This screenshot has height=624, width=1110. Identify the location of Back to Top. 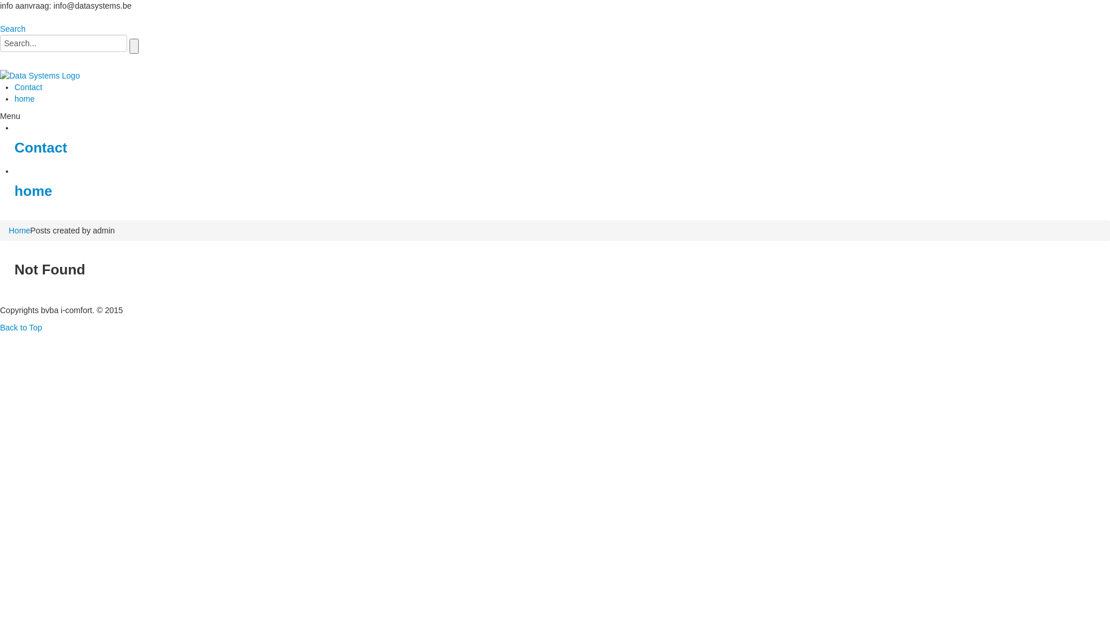
(21, 328).